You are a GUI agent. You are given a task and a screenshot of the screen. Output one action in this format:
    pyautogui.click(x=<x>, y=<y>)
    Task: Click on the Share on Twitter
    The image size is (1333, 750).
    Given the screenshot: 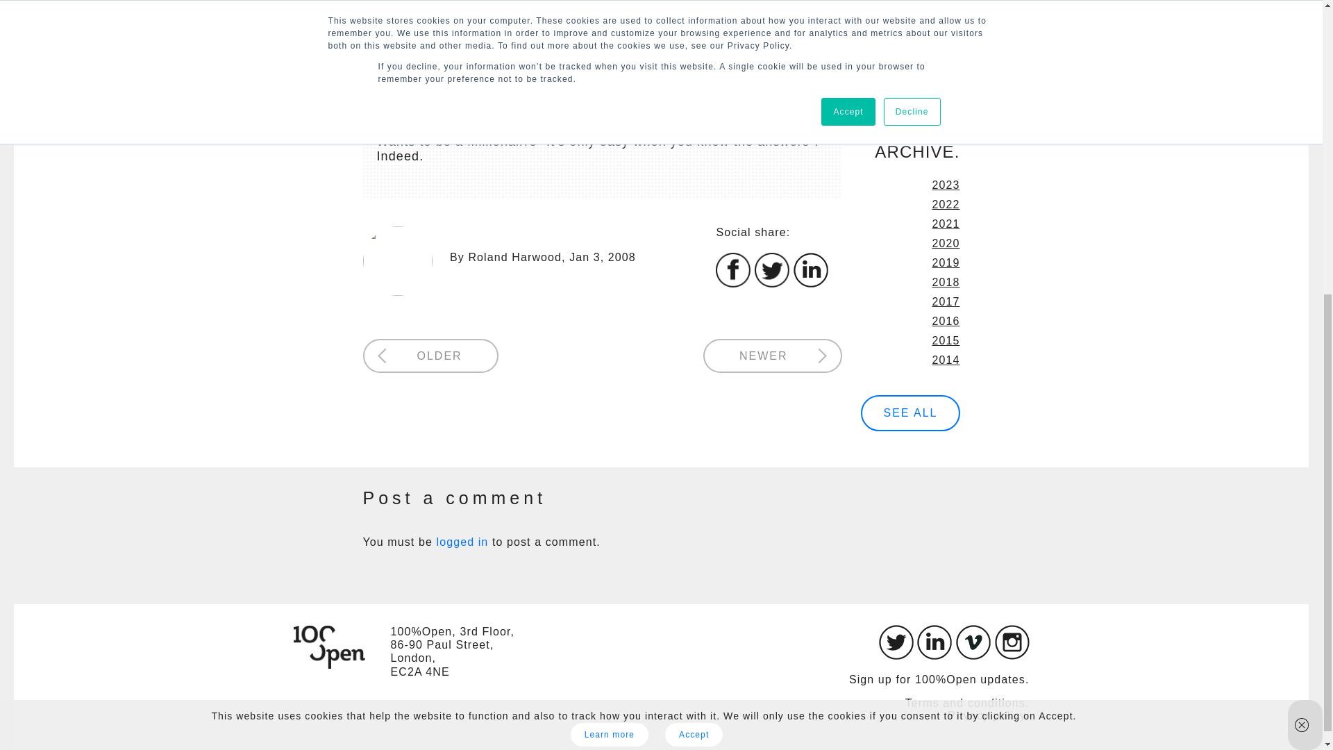 What is the action you would take?
    pyautogui.click(x=771, y=283)
    